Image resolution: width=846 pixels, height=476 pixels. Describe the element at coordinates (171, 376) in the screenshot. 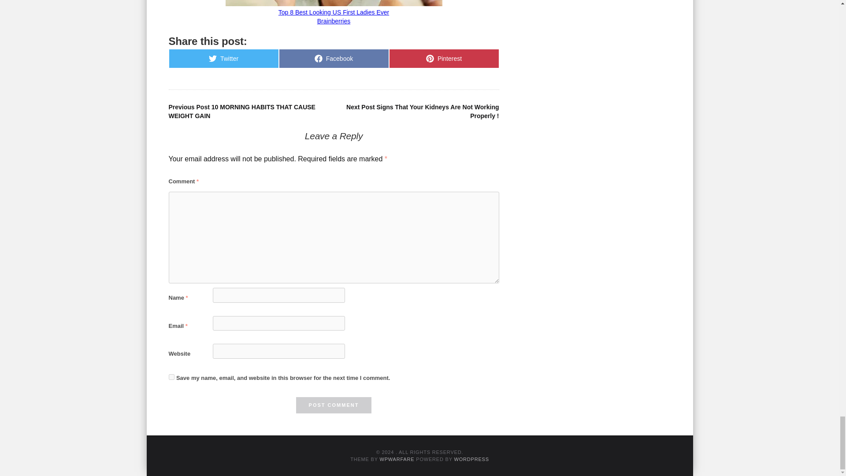

I see `Post Comment` at that location.